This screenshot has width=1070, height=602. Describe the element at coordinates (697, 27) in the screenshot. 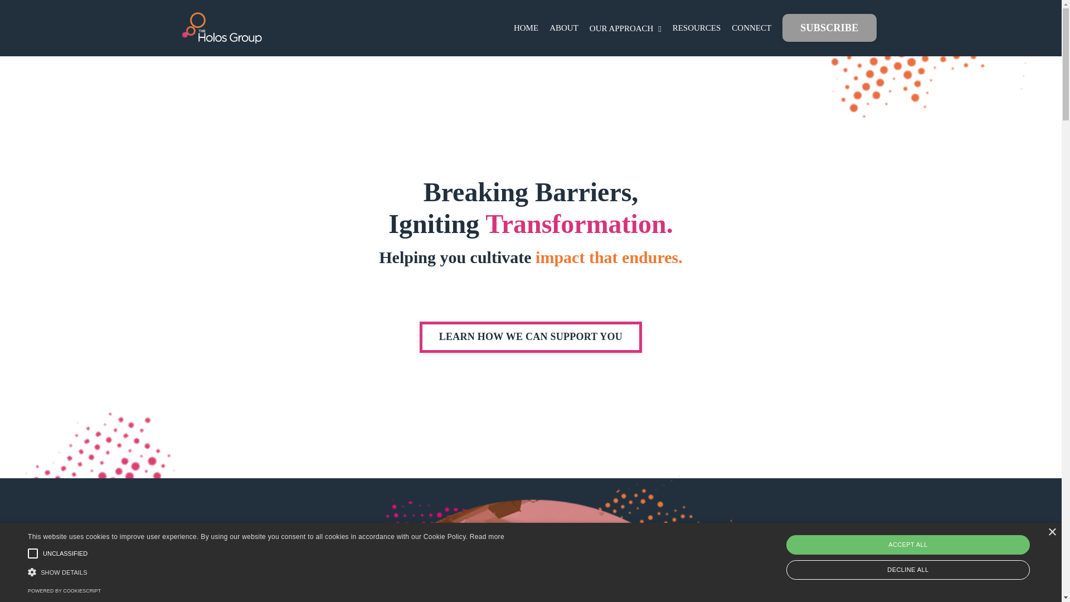

I see `RESOURCES` at that location.